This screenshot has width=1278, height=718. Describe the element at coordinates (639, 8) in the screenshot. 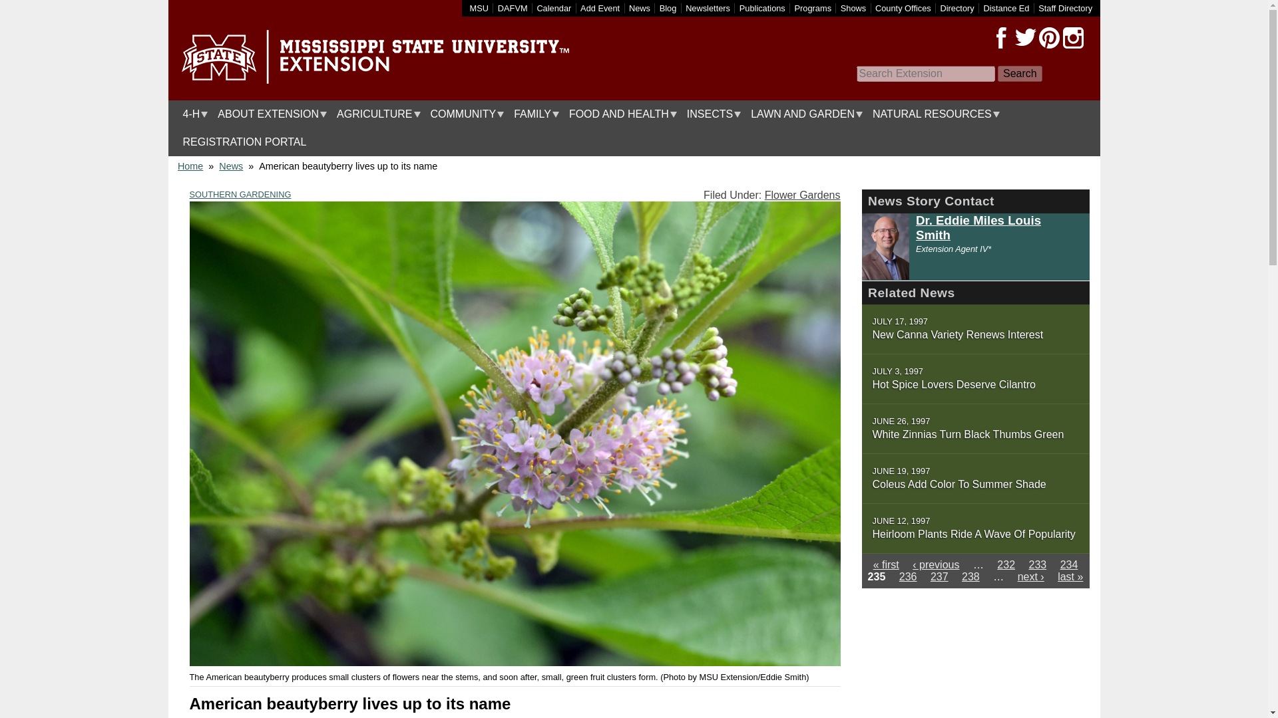

I see `News` at that location.